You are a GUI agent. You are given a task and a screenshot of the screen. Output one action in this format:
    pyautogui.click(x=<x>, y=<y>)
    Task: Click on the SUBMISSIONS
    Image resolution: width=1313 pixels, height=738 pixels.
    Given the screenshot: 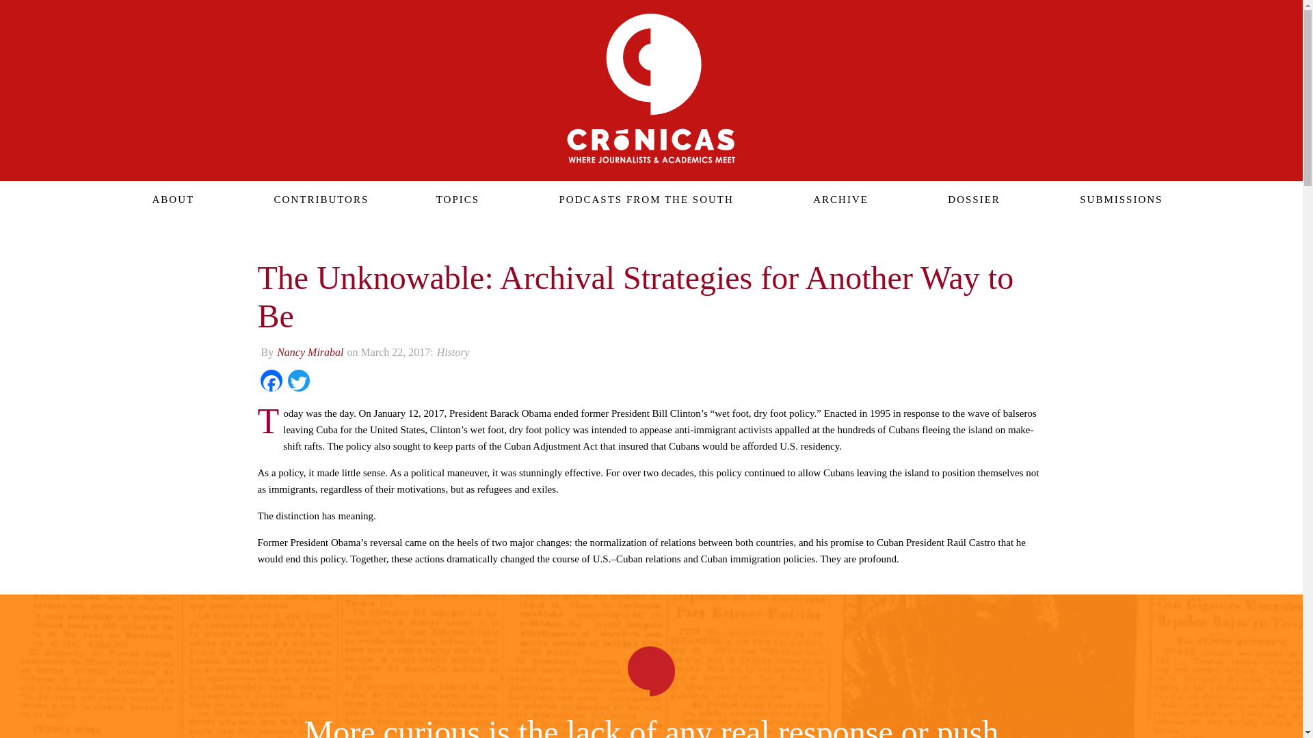 What is the action you would take?
    pyautogui.click(x=1115, y=199)
    